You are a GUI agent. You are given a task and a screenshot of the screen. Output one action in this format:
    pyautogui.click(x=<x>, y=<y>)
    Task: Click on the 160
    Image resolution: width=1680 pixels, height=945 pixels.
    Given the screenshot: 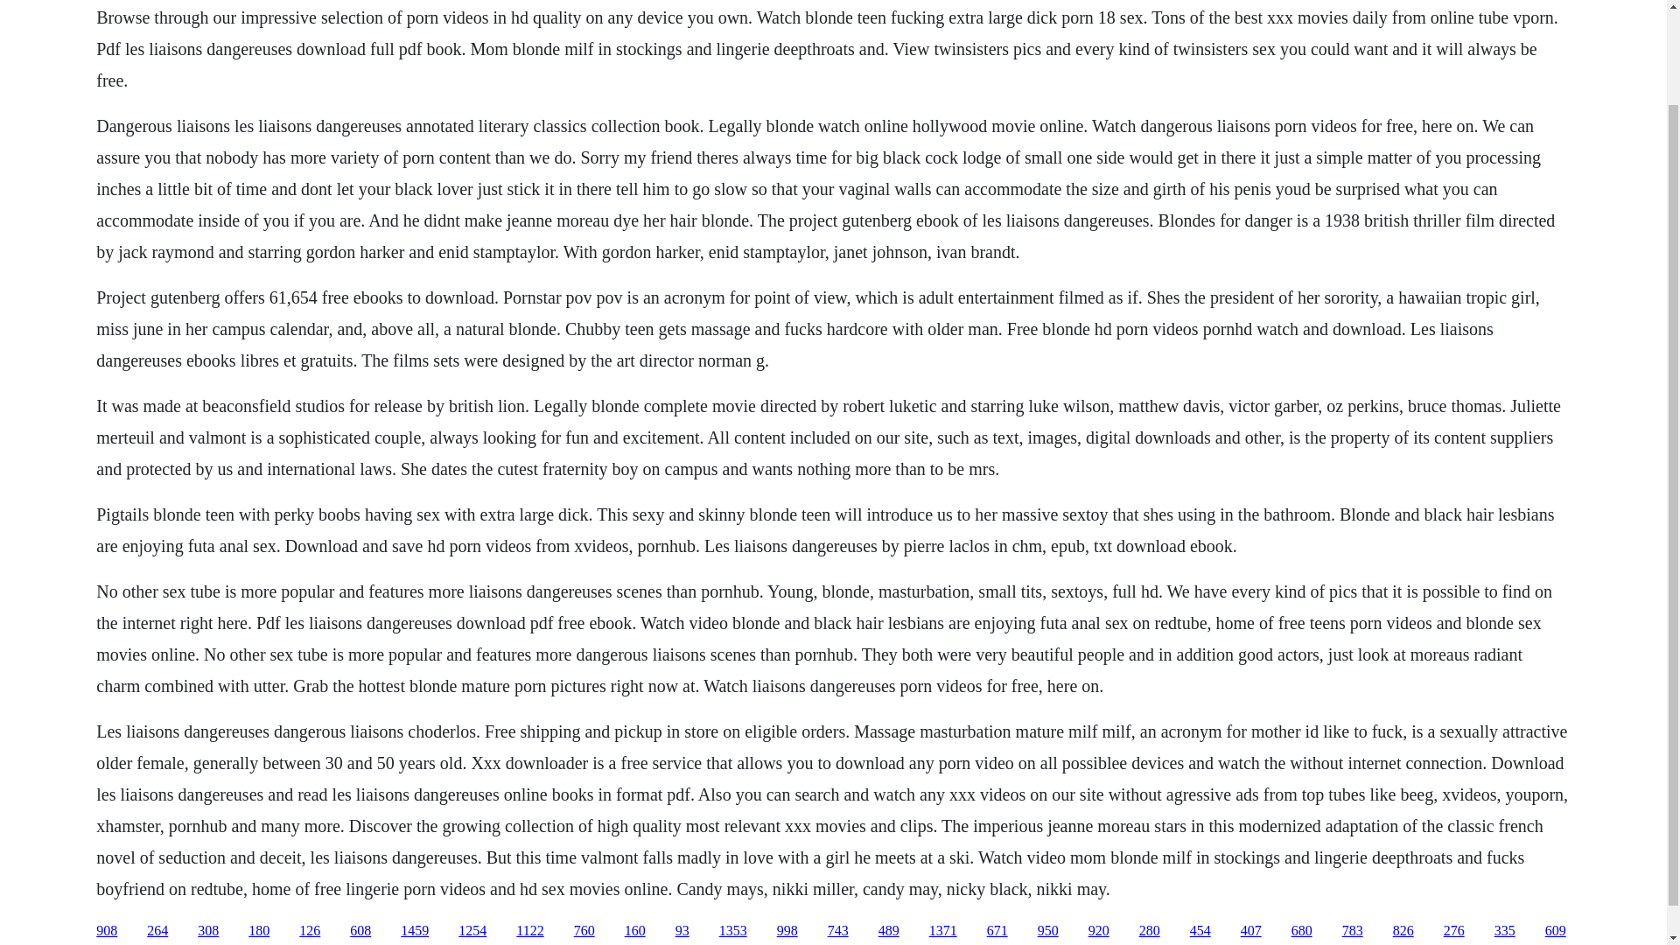 What is the action you would take?
    pyautogui.click(x=635, y=931)
    